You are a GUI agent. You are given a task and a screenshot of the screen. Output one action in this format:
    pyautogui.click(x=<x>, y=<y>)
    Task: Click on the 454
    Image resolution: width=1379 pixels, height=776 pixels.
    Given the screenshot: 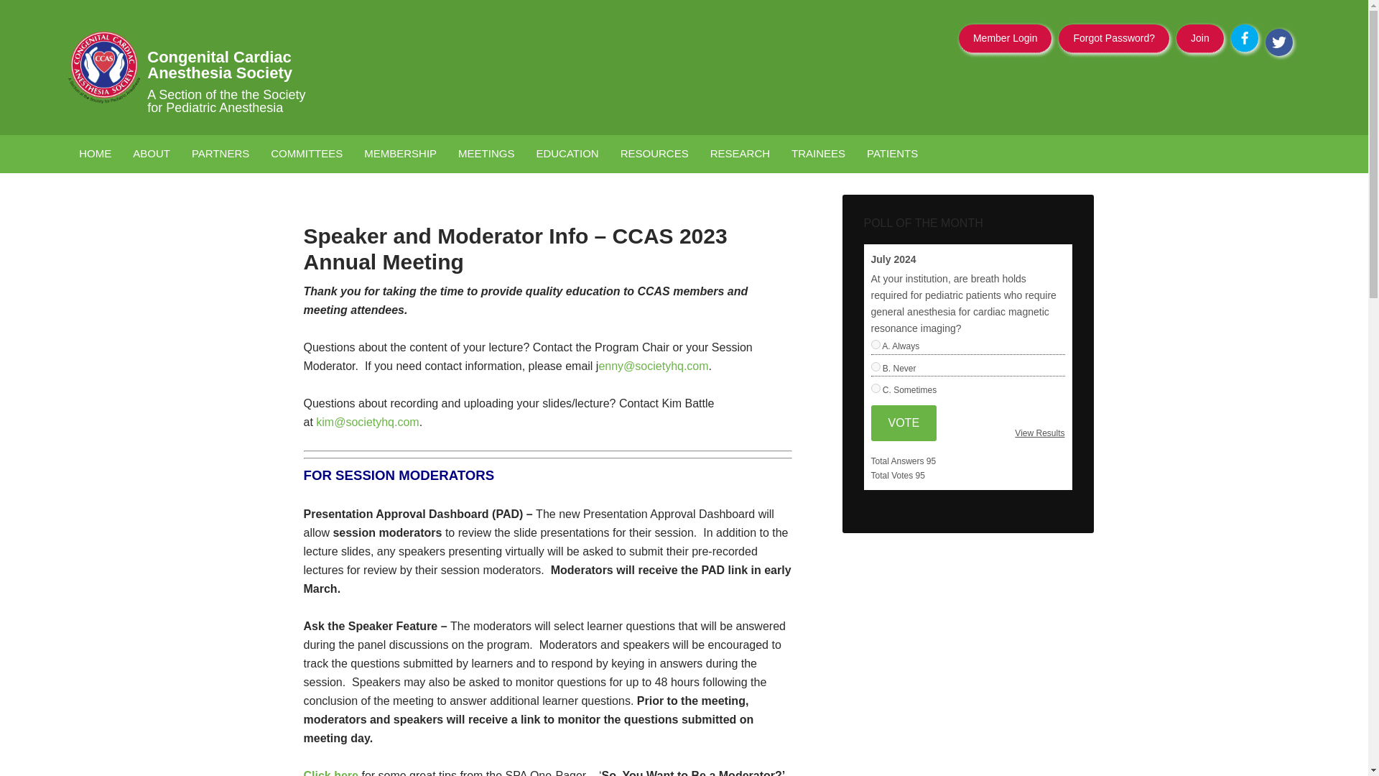 What is the action you would take?
    pyautogui.click(x=875, y=345)
    